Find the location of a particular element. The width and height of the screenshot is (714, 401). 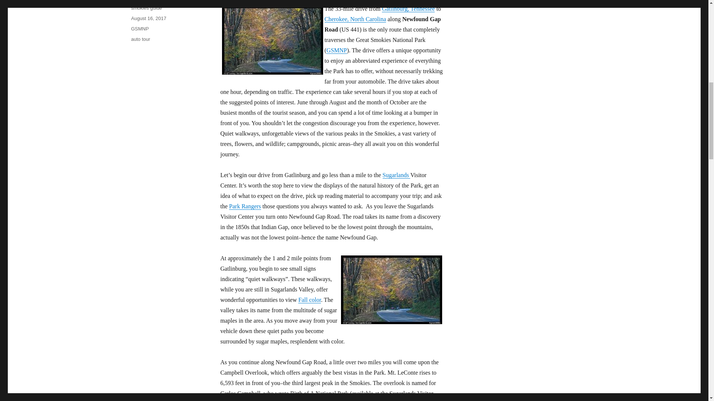

August 16, 2017 is located at coordinates (148, 19).